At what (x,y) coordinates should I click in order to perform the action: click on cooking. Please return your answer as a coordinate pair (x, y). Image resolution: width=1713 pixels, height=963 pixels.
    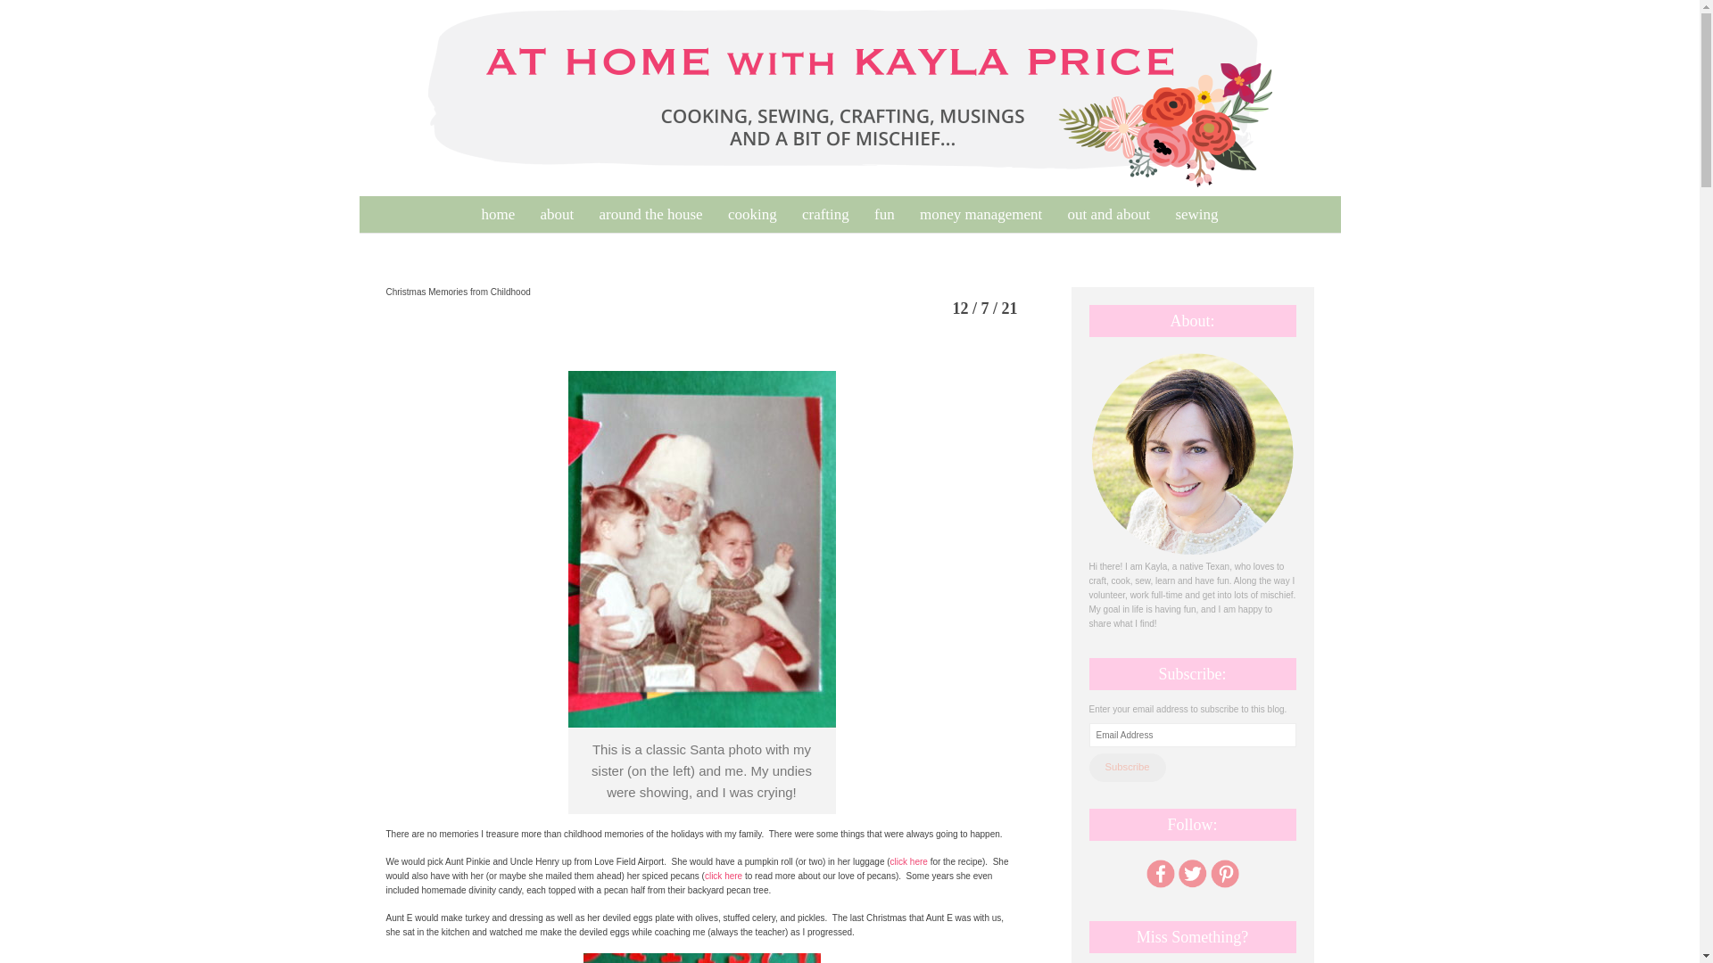
    Looking at the image, I should click on (753, 214).